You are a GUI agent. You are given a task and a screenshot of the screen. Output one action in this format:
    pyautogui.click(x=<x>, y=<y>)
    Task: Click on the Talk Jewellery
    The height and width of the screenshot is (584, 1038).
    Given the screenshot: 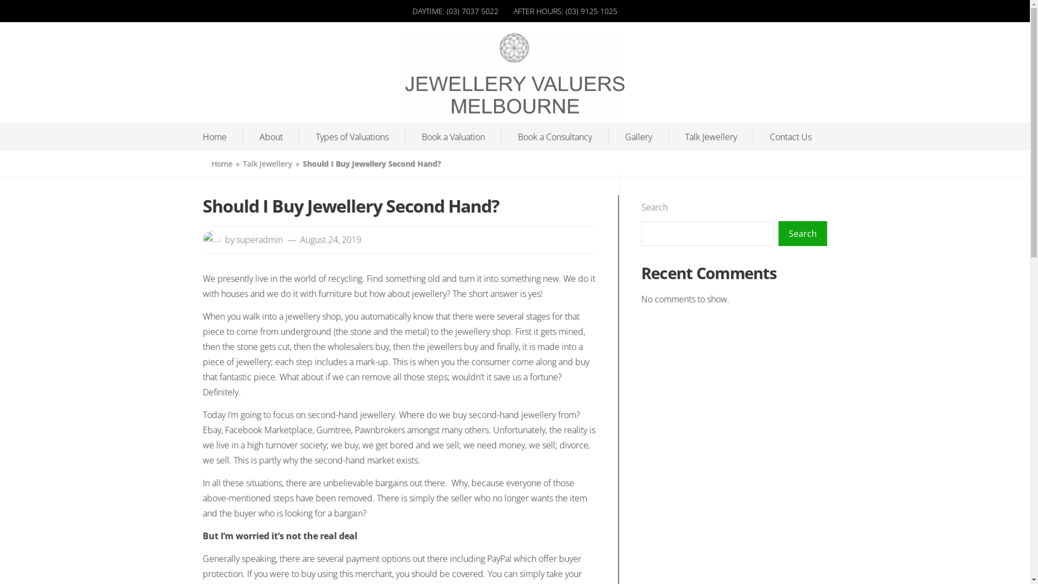 What is the action you would take?
    pyautogui.click(x=267, y=163)
    